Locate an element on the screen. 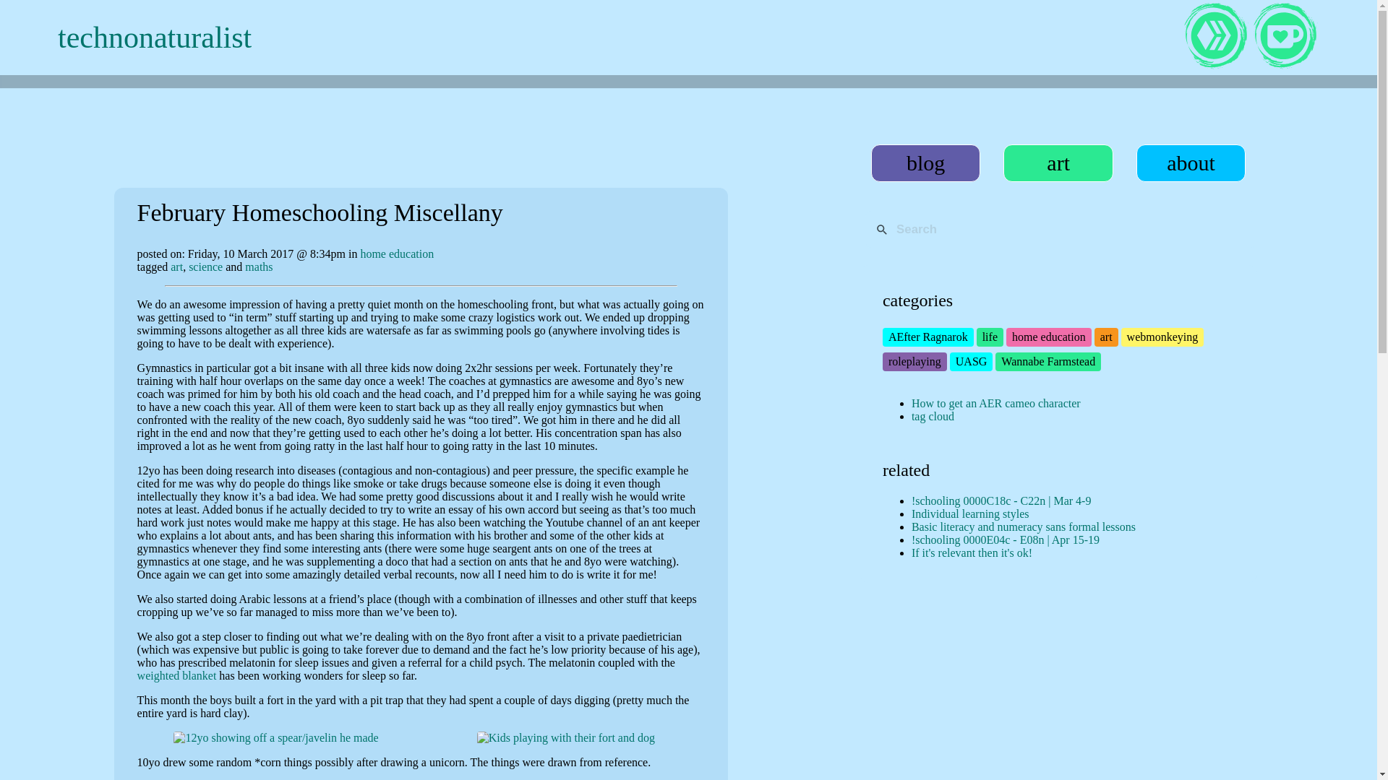 This screenshot has height=780, width=1388. home education is located at coordinates (396, 253).